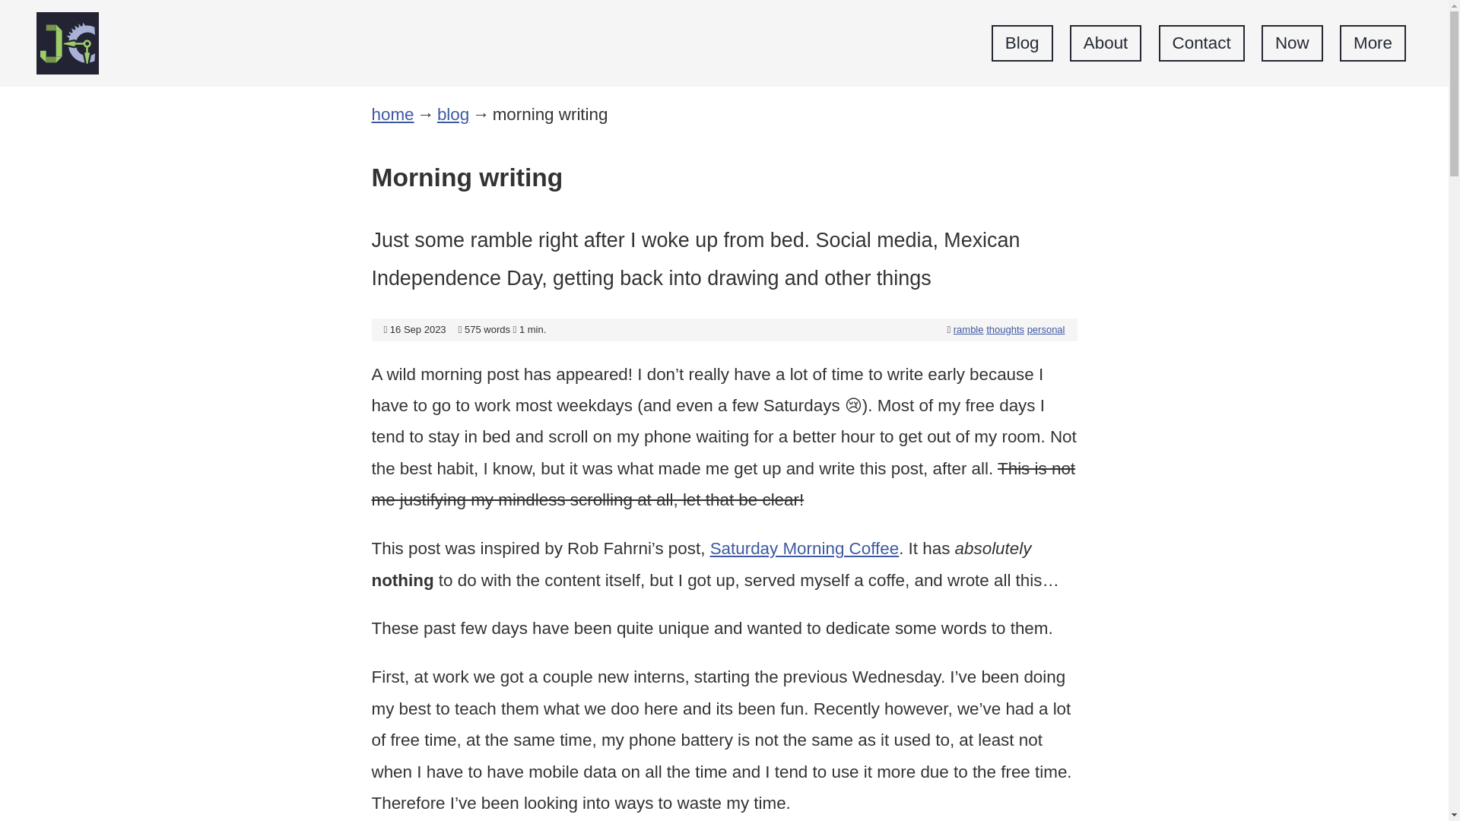 The height and width of the screenshot is (821, 1460). I want to click on Now, so click(1291, 44).